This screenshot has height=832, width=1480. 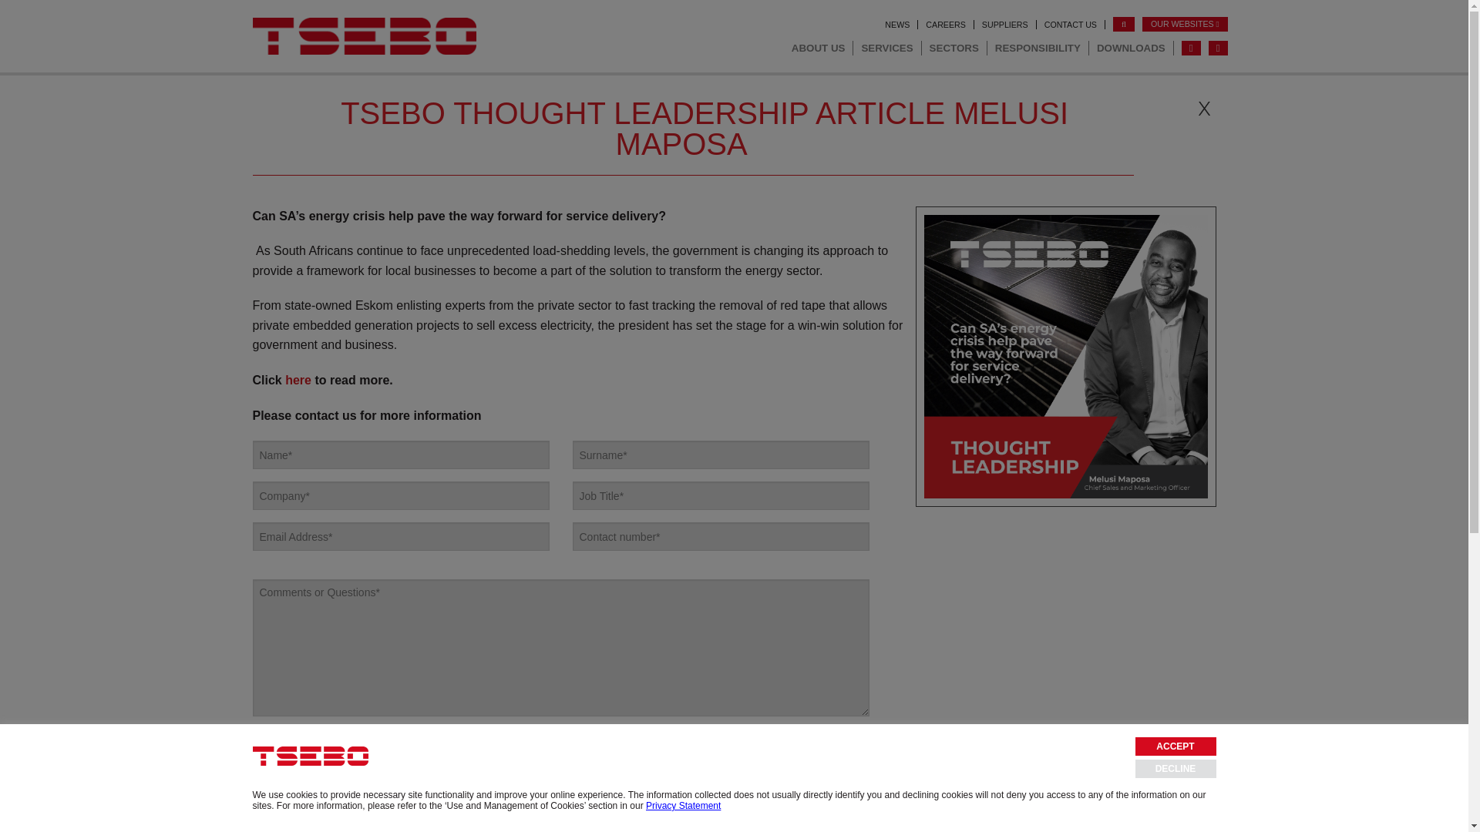 I want to click on SUPPLIERS, so click(x=1005, y=24).